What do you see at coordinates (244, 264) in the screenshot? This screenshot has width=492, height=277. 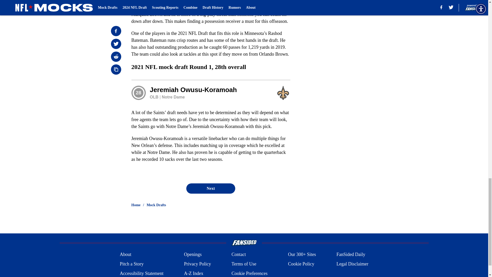 I see `Terms of Use` at bounding box center [244, 264].